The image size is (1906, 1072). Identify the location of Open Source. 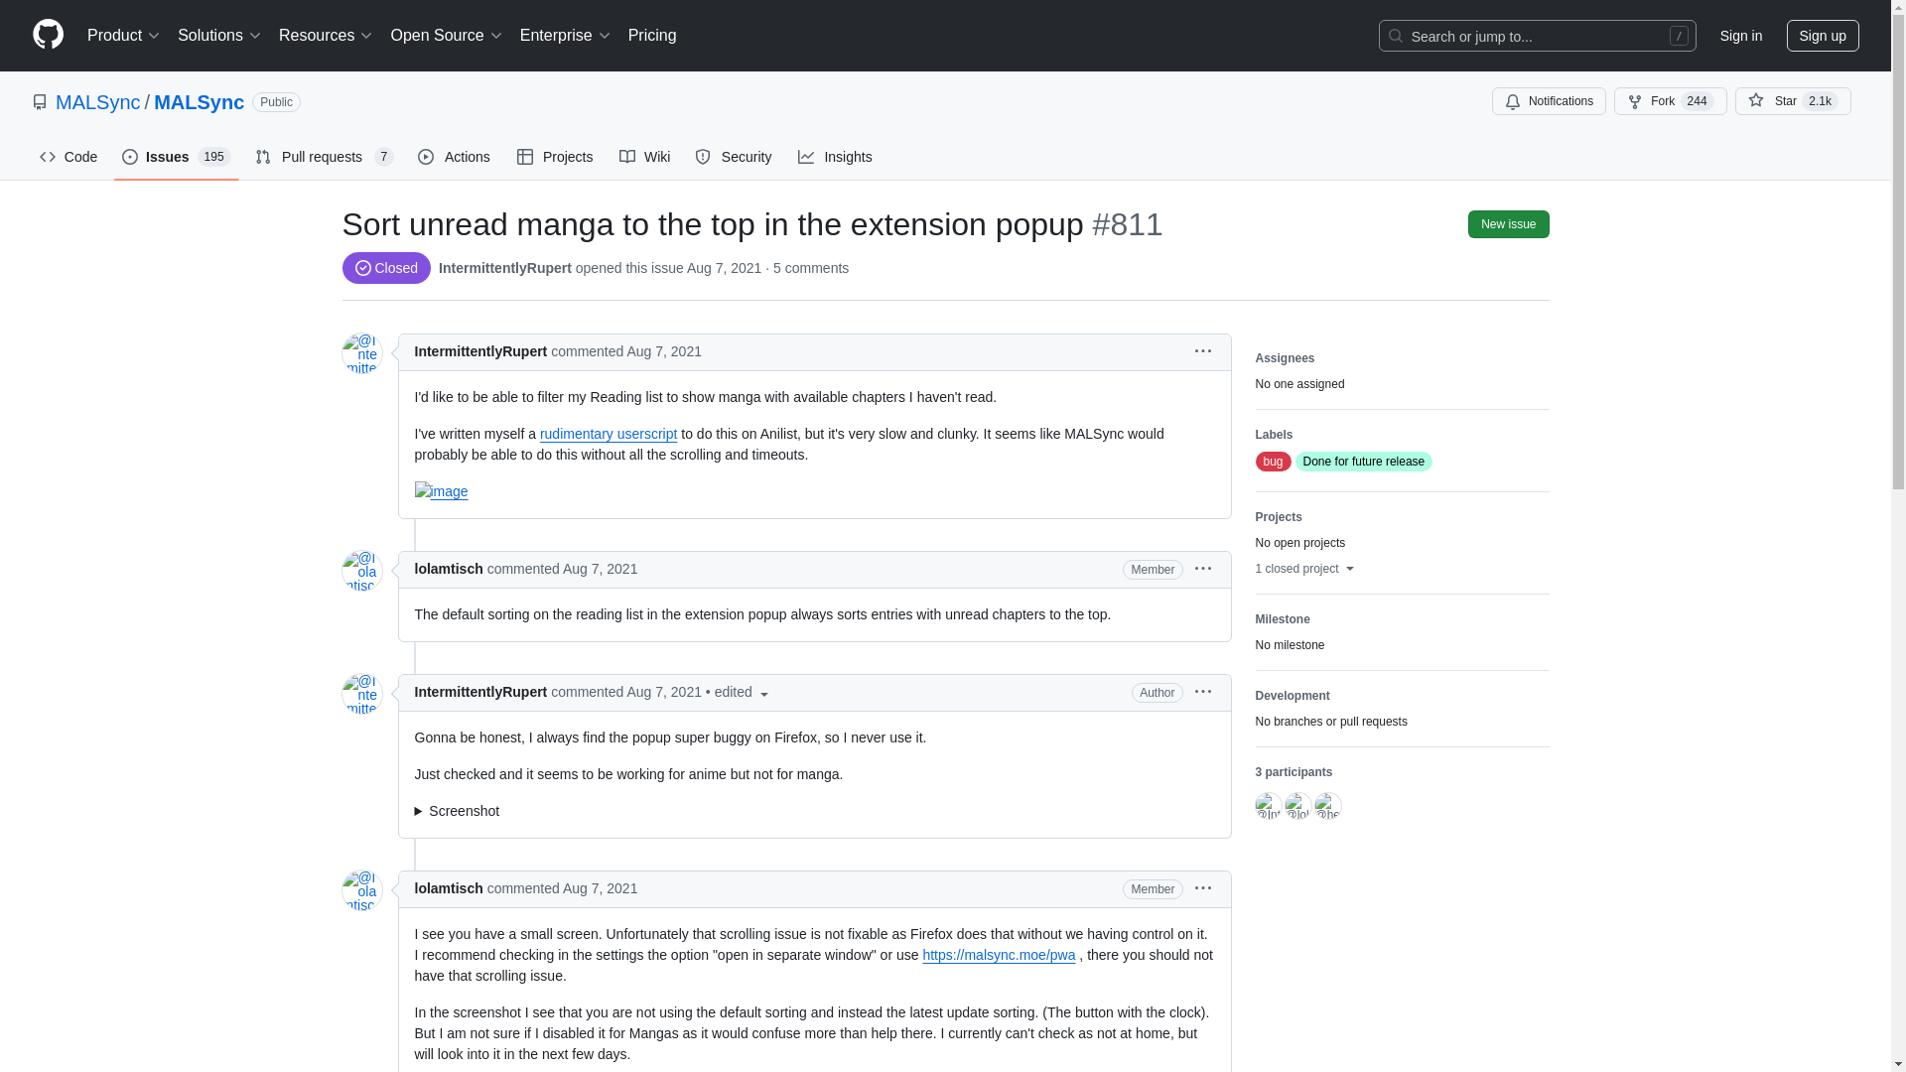
(447, 36).